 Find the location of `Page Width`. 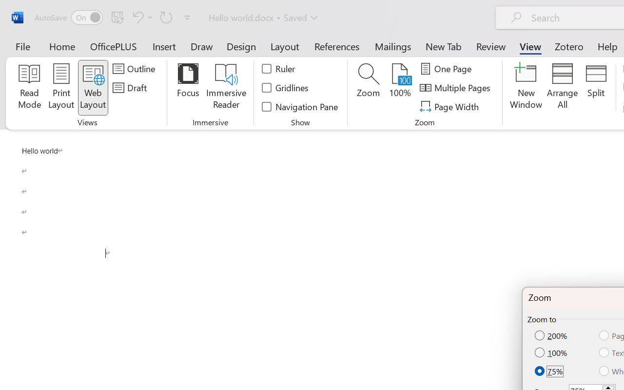

Page Width is located at coordinates (450, 106).